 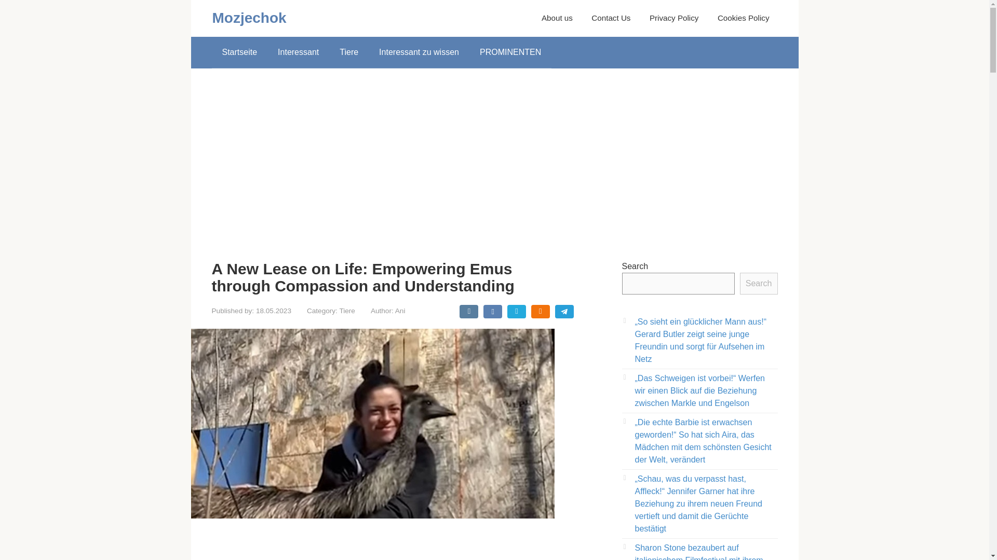 I want to click on Cookies Policy, so click(x=744, y=18).